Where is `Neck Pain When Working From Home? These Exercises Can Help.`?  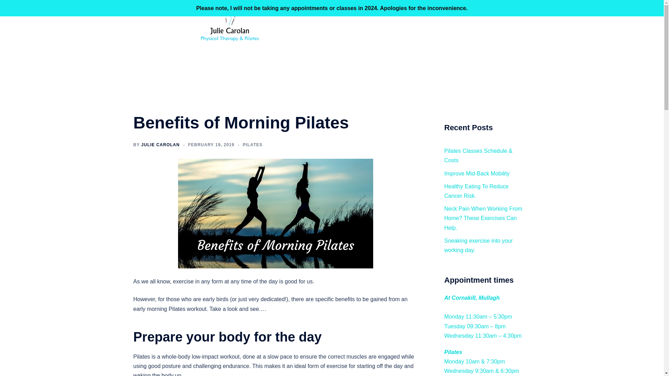 Neck Pain When Working From Home? These Exercises Can Help. is located at coordinates (483, 218).